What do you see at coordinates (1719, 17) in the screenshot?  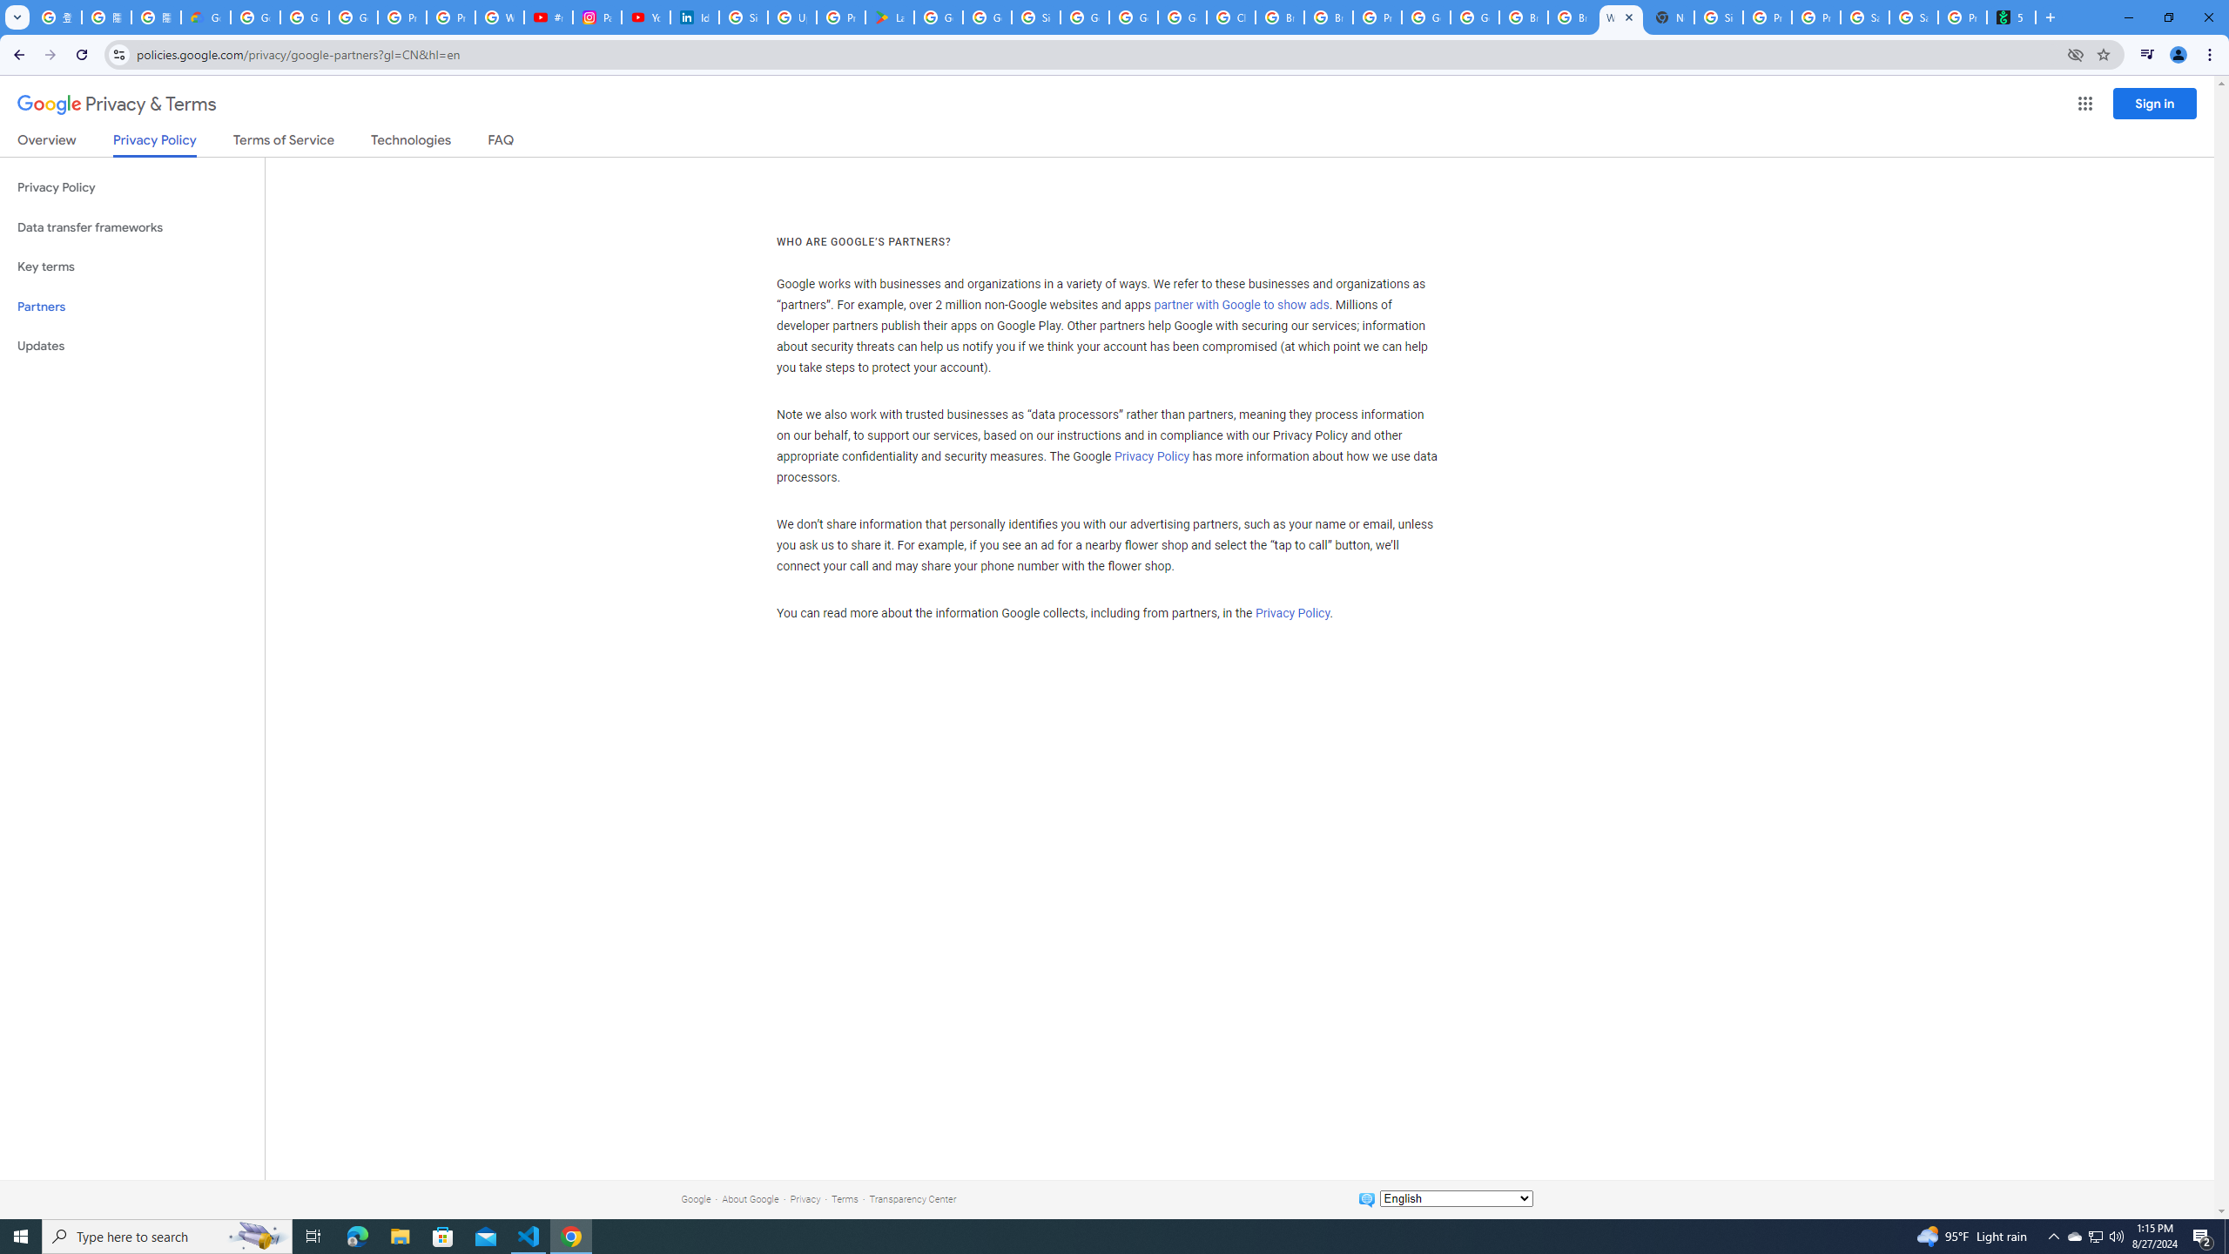 I see `Sign in - Google Accounts` at bounding box center [1719, 17].